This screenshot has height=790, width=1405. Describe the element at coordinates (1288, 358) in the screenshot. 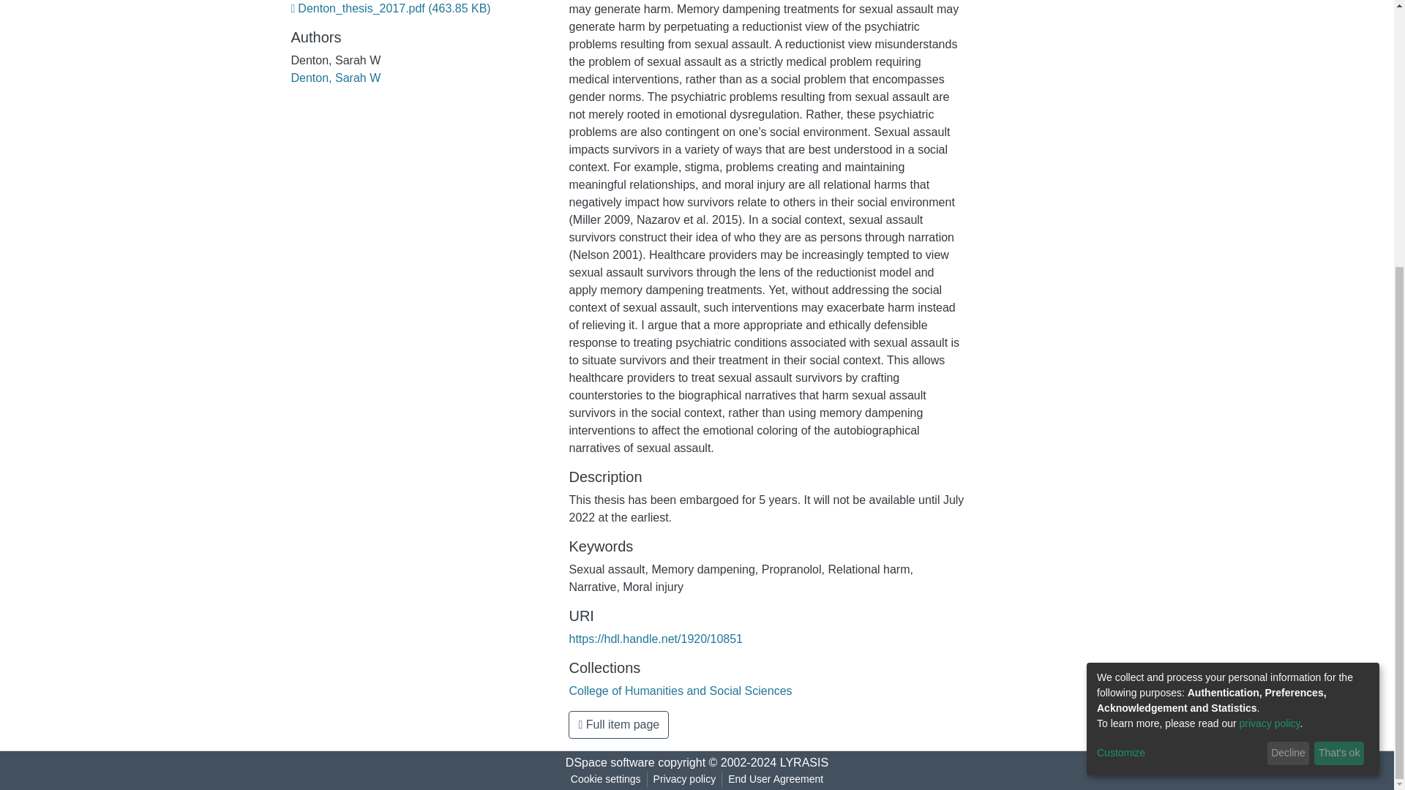

I see `Decline` at that location.